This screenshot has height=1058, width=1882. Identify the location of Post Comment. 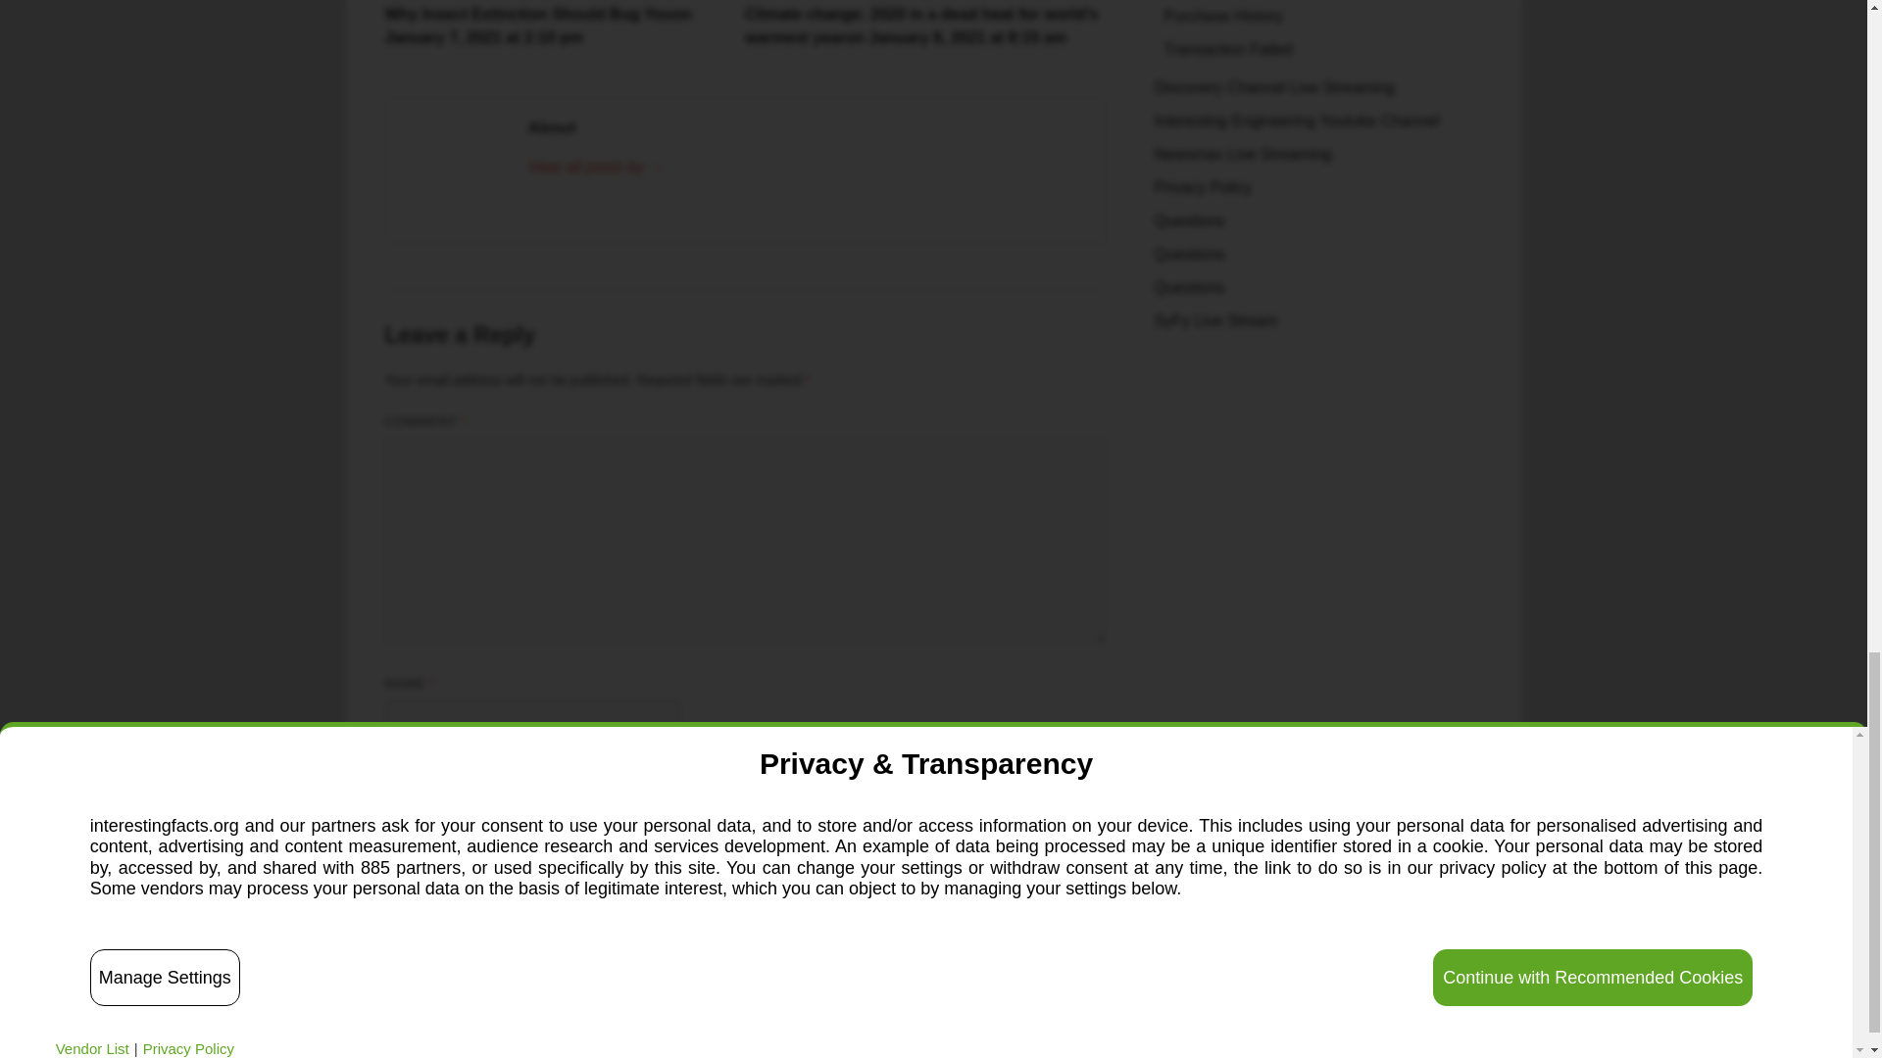
(451, 950).